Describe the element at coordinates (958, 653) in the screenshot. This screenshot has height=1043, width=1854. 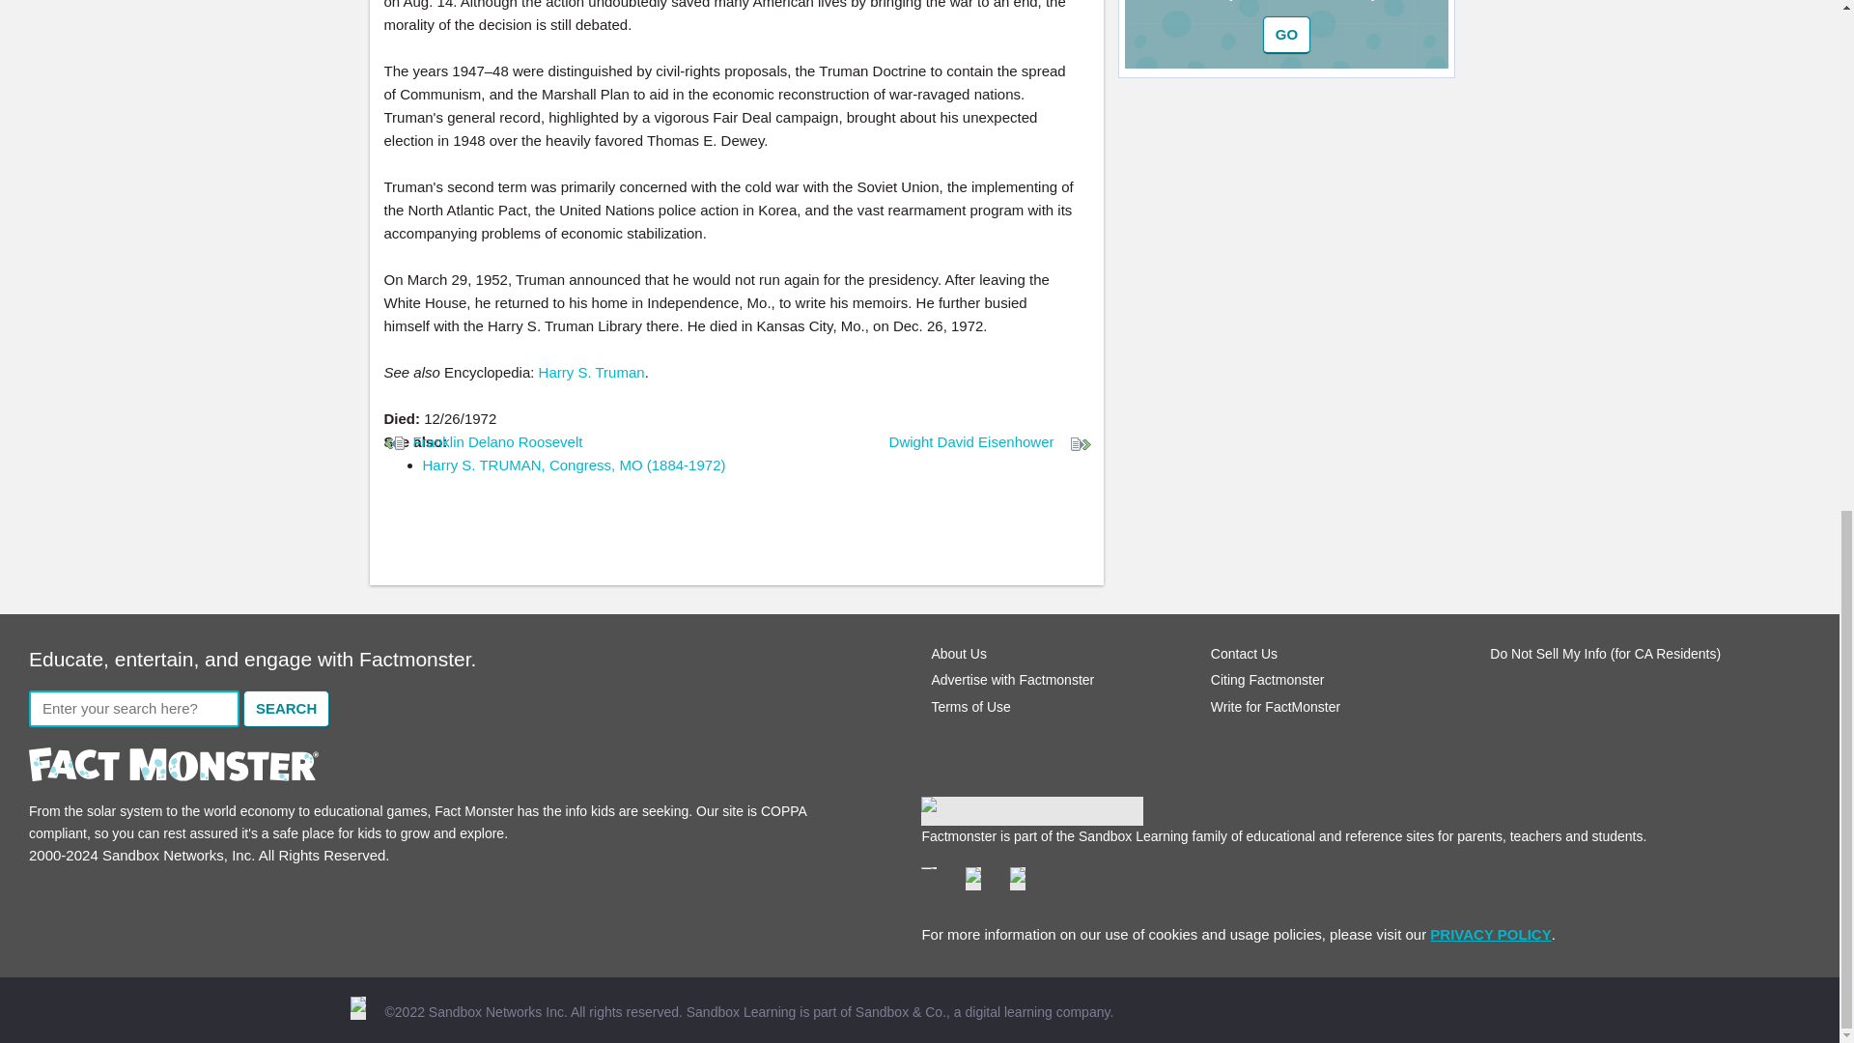
I see `About Us` at that location.